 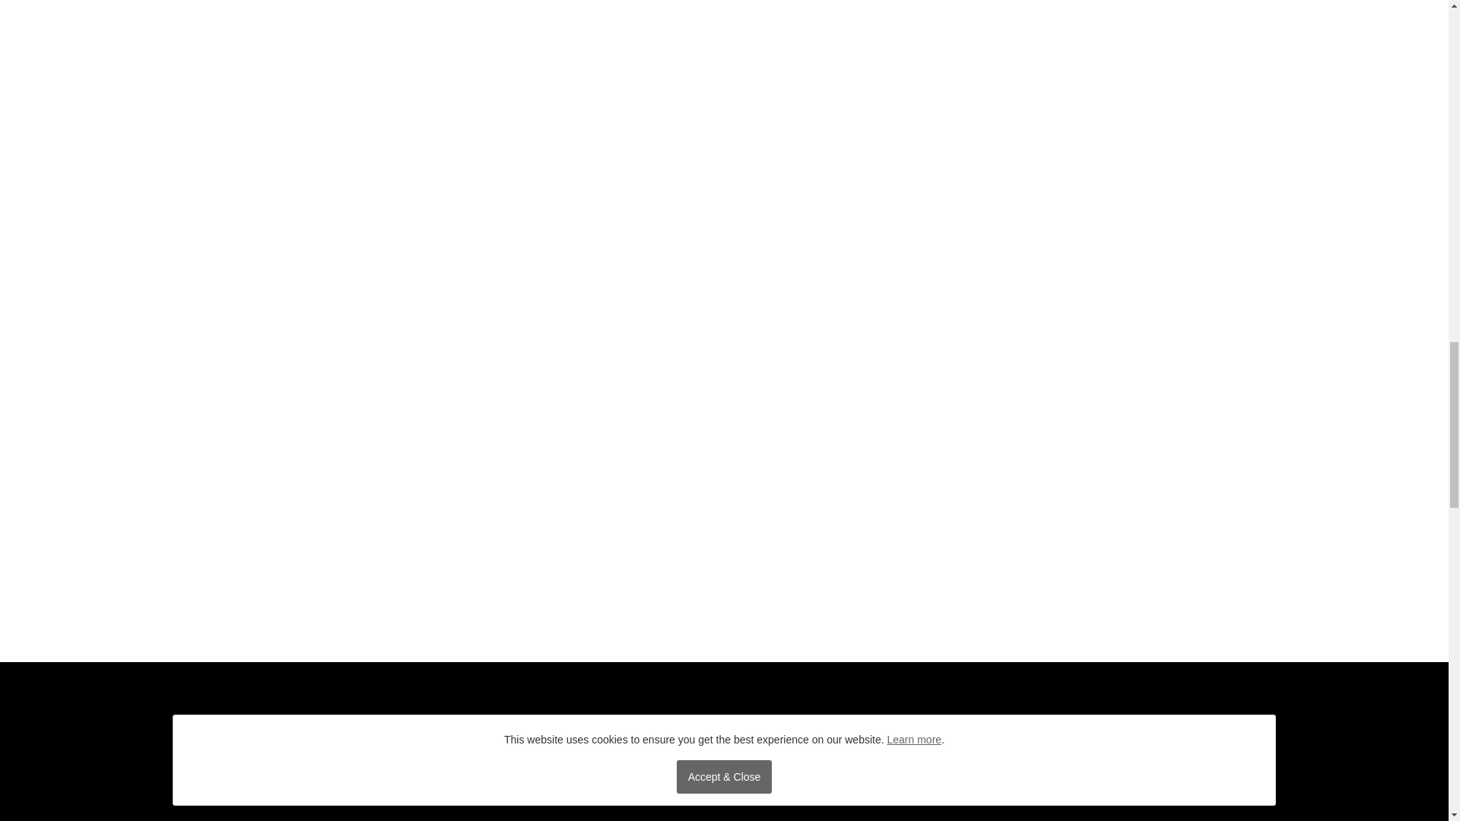 I want to click on Post Comment, so click(x=491, y=239).